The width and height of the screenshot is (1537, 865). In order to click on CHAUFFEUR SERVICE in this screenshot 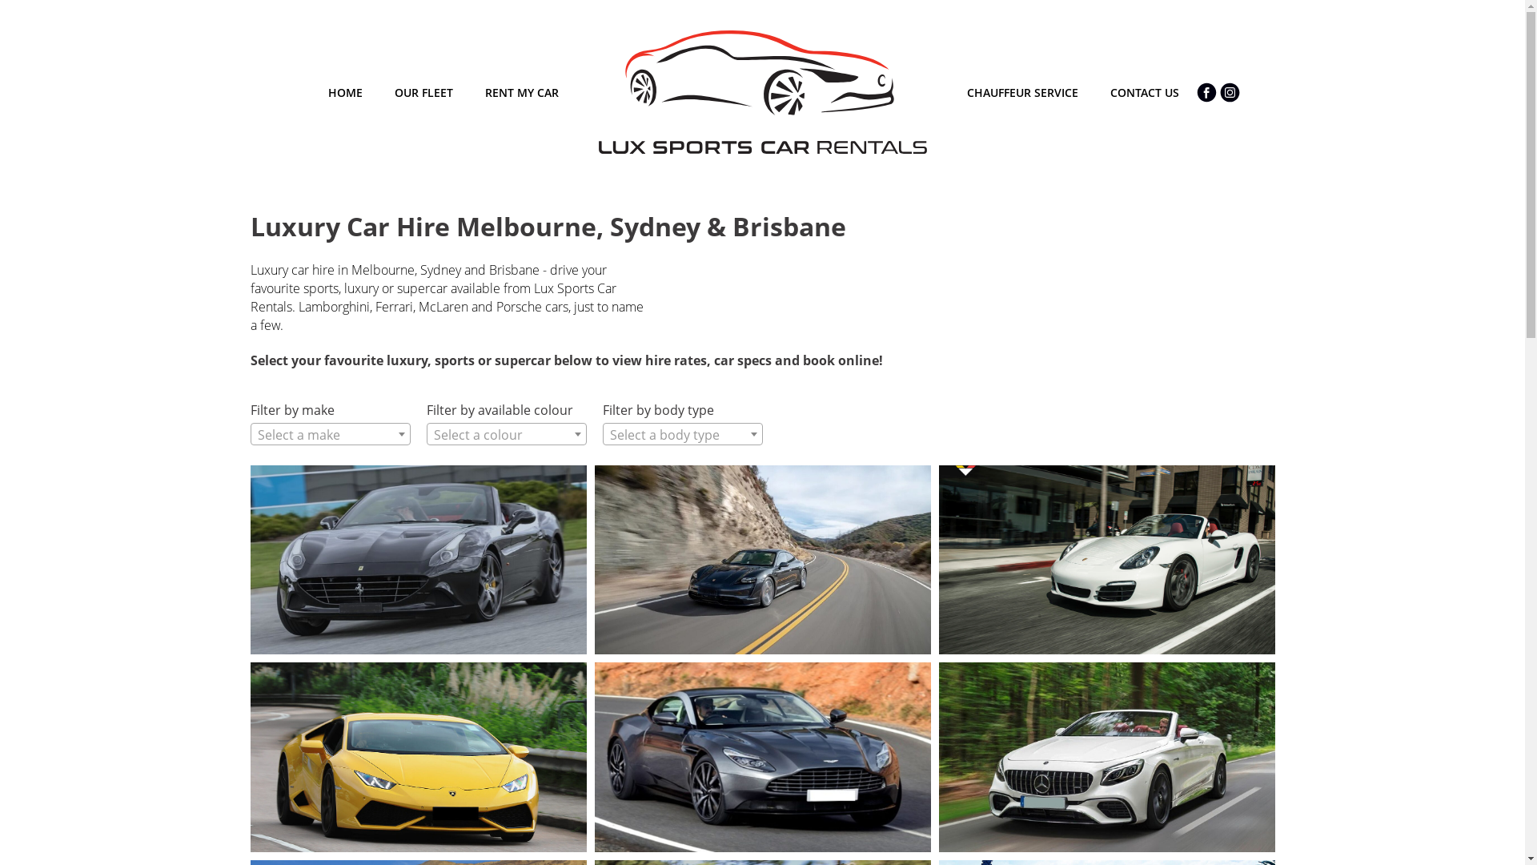, I will do `click(1023, 93)`.